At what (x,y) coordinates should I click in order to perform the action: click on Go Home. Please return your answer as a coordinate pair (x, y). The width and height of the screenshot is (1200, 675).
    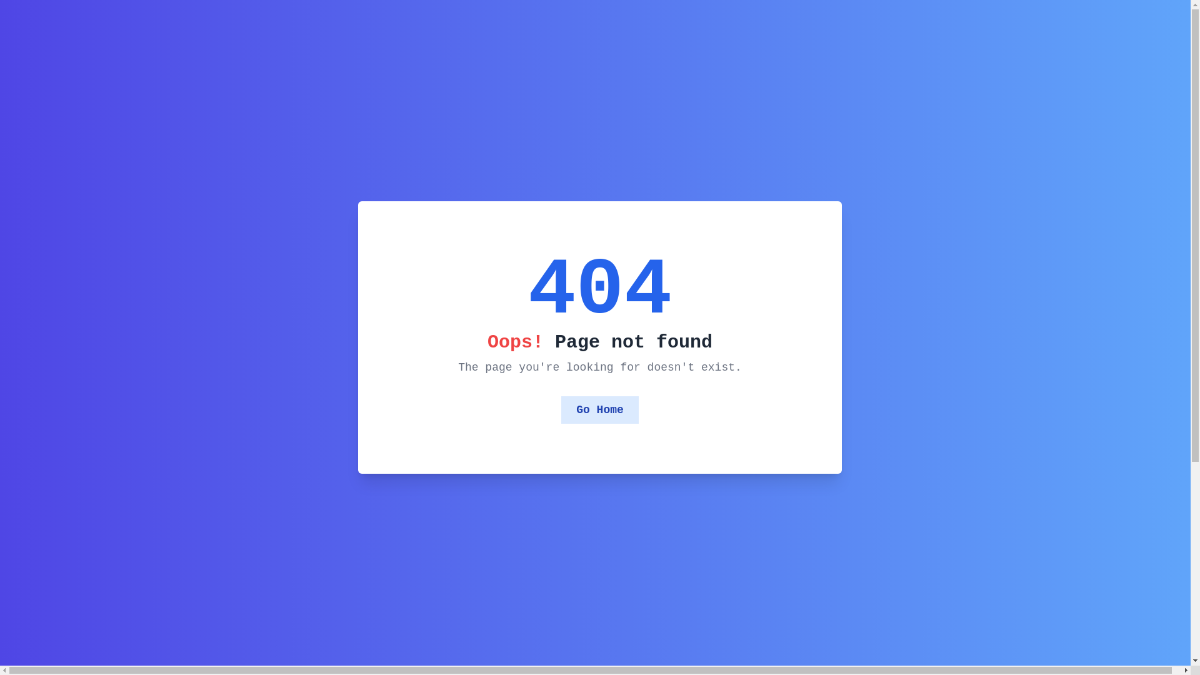
    Looking at the image, I should click on (600, 410).